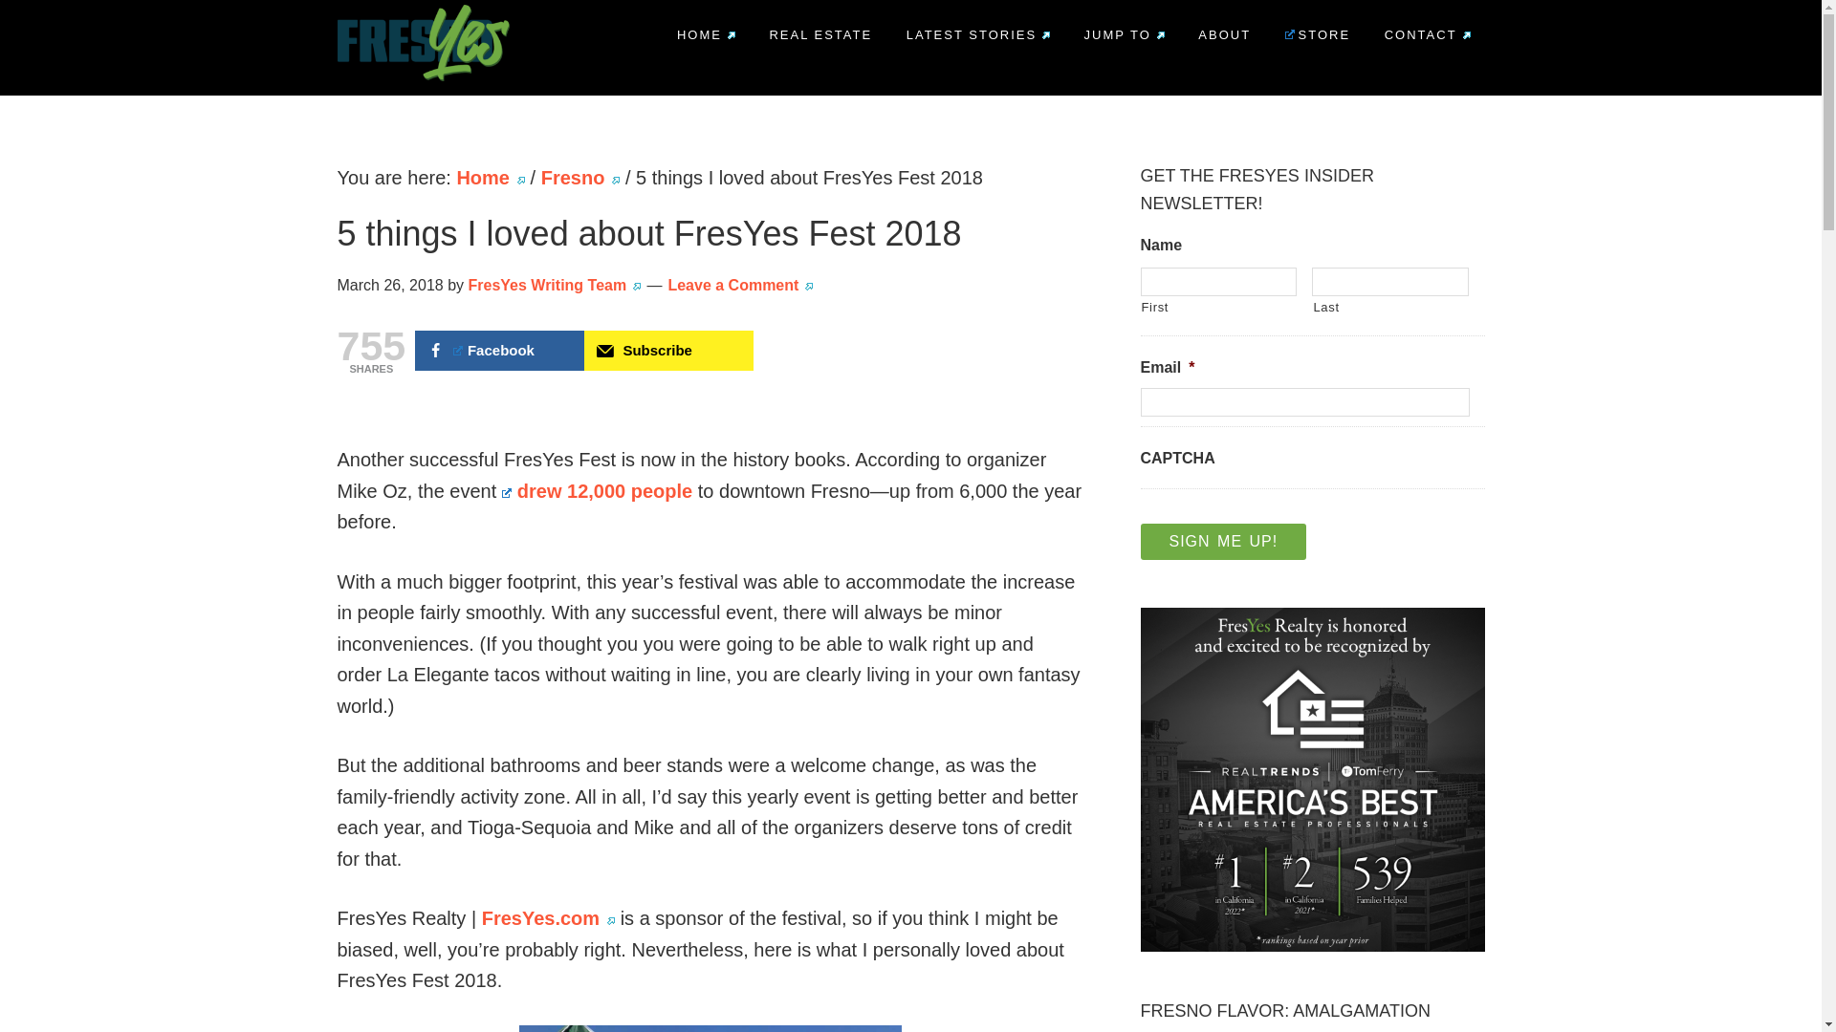  Describe the element at coordinates (1125, 34) in the screenshot. I see `JUMP TO` at that location.